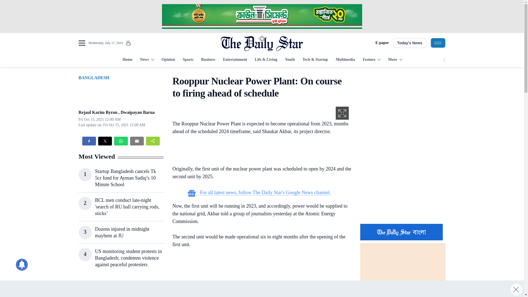 This screenshot has width=528, height=297. I want to click on Sports, so click(188, 60).